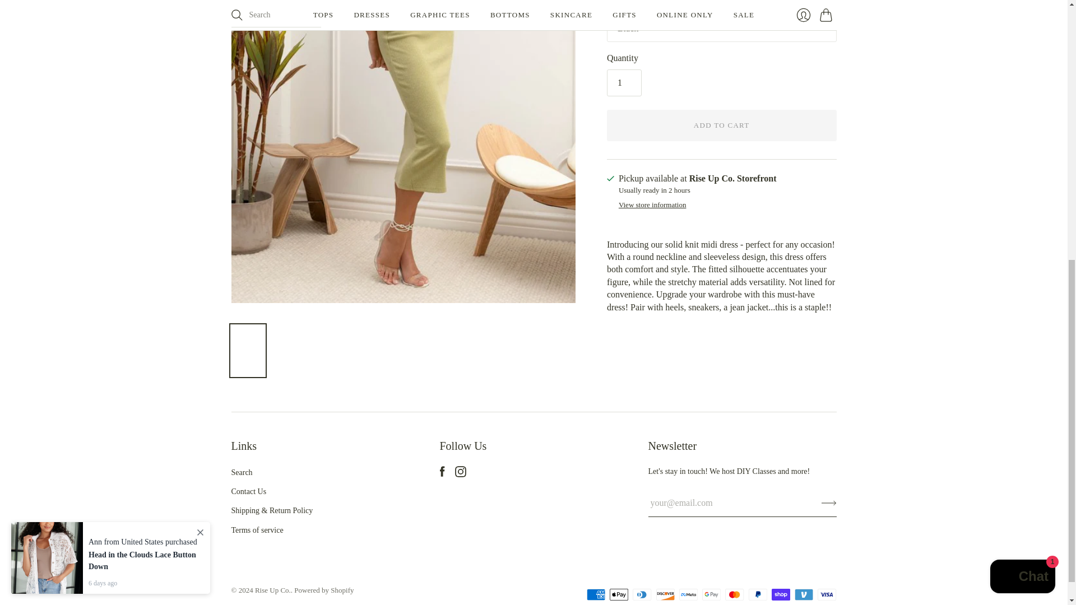 This screenshot has height=605, width=1076. What do you see at coordinates (248, 491) in the screenshot?
I see `Contact Us` at bounding box center [248, 491].